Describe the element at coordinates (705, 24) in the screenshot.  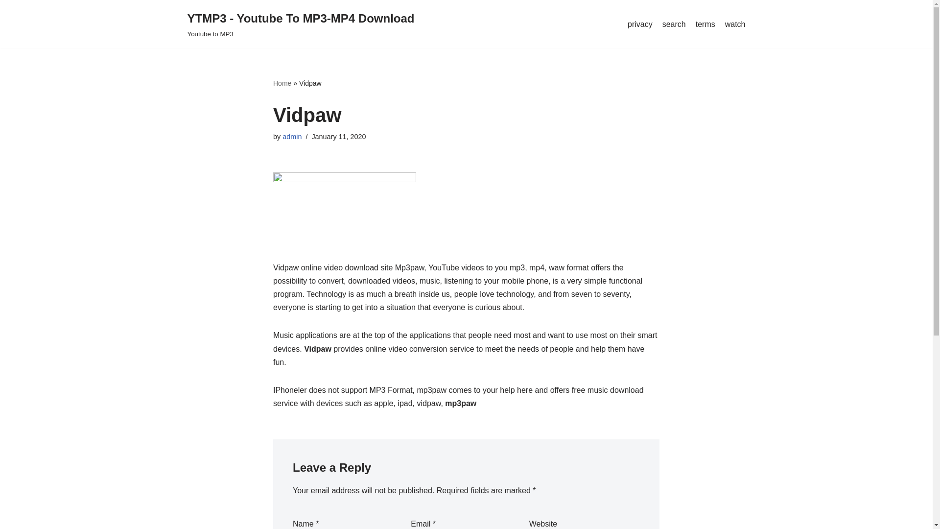
I see `terms` at that location.